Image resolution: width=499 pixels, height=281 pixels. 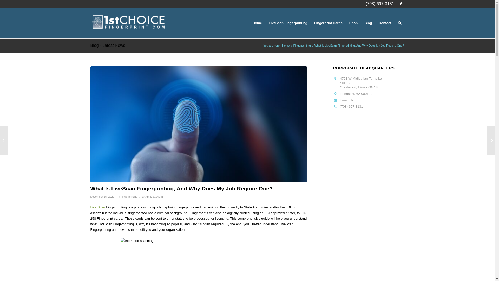 What do you see at coordinates (347, 100) in the screenshot?
I see `Email Us` at bounding box center [347, 100].